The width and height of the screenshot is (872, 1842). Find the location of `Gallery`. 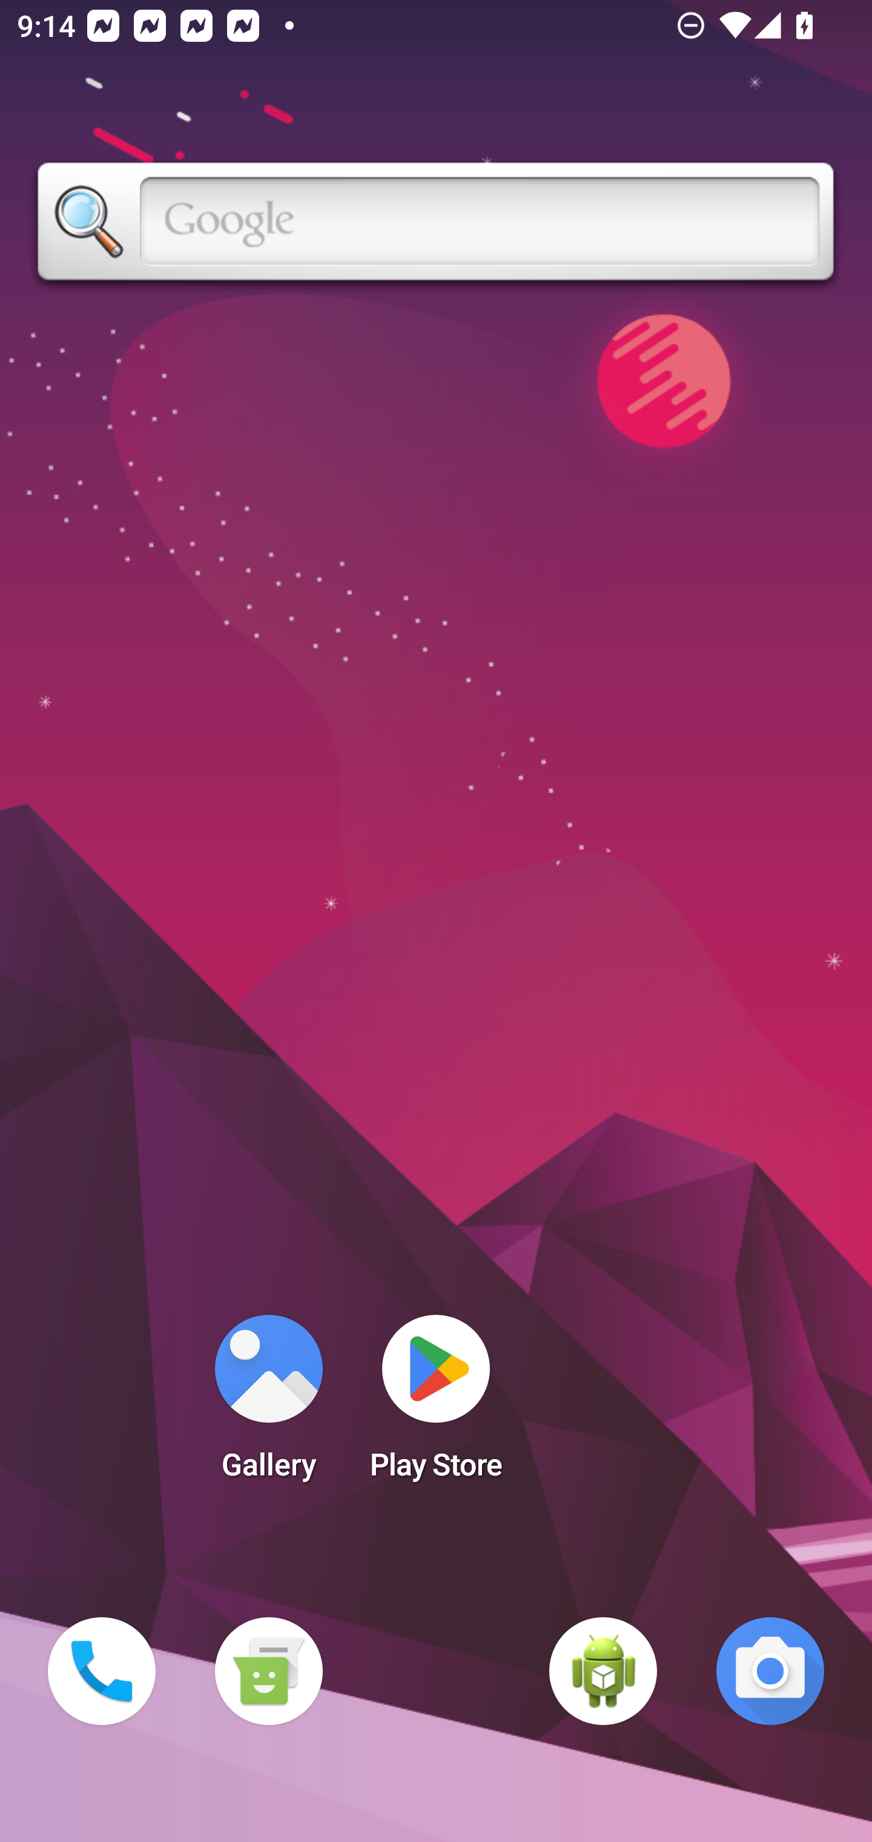

Gallery is located at coordinates (268, 1405).